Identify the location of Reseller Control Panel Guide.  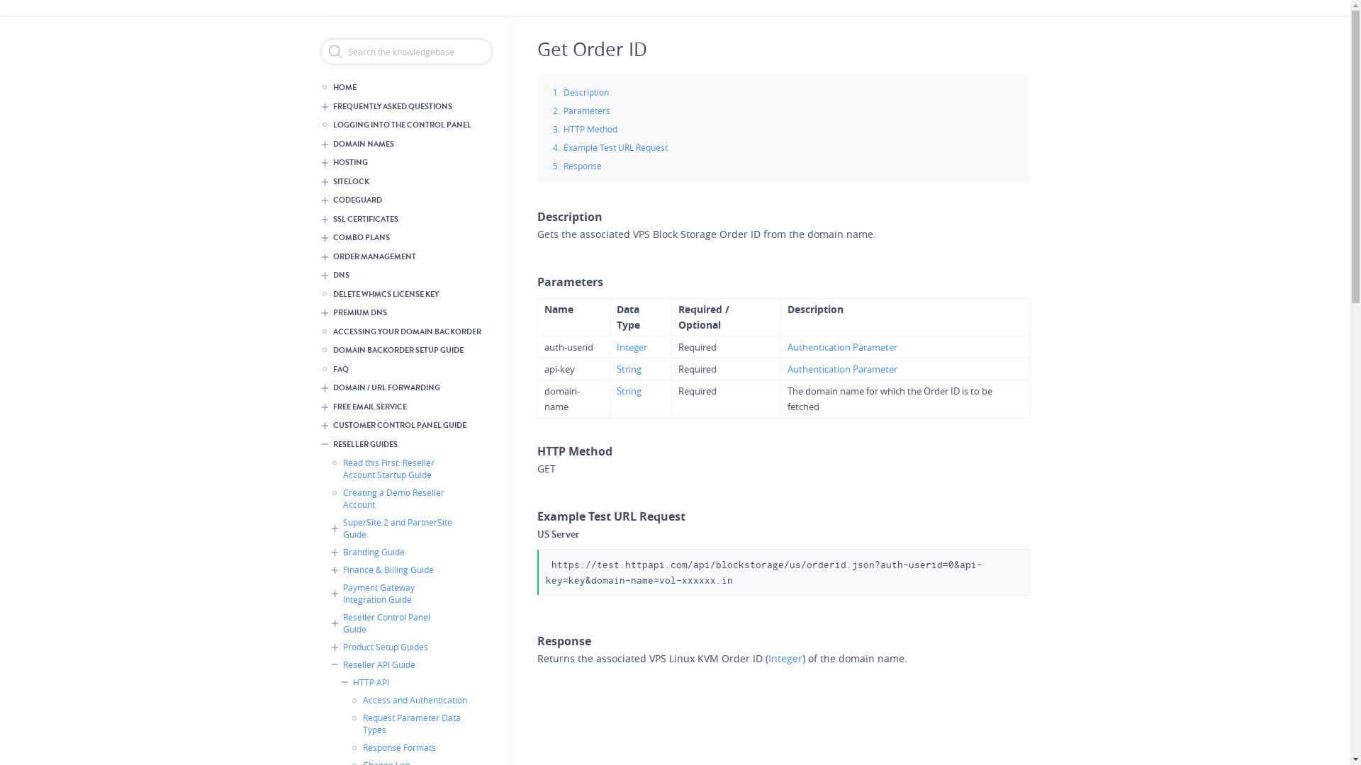
(396, 623).